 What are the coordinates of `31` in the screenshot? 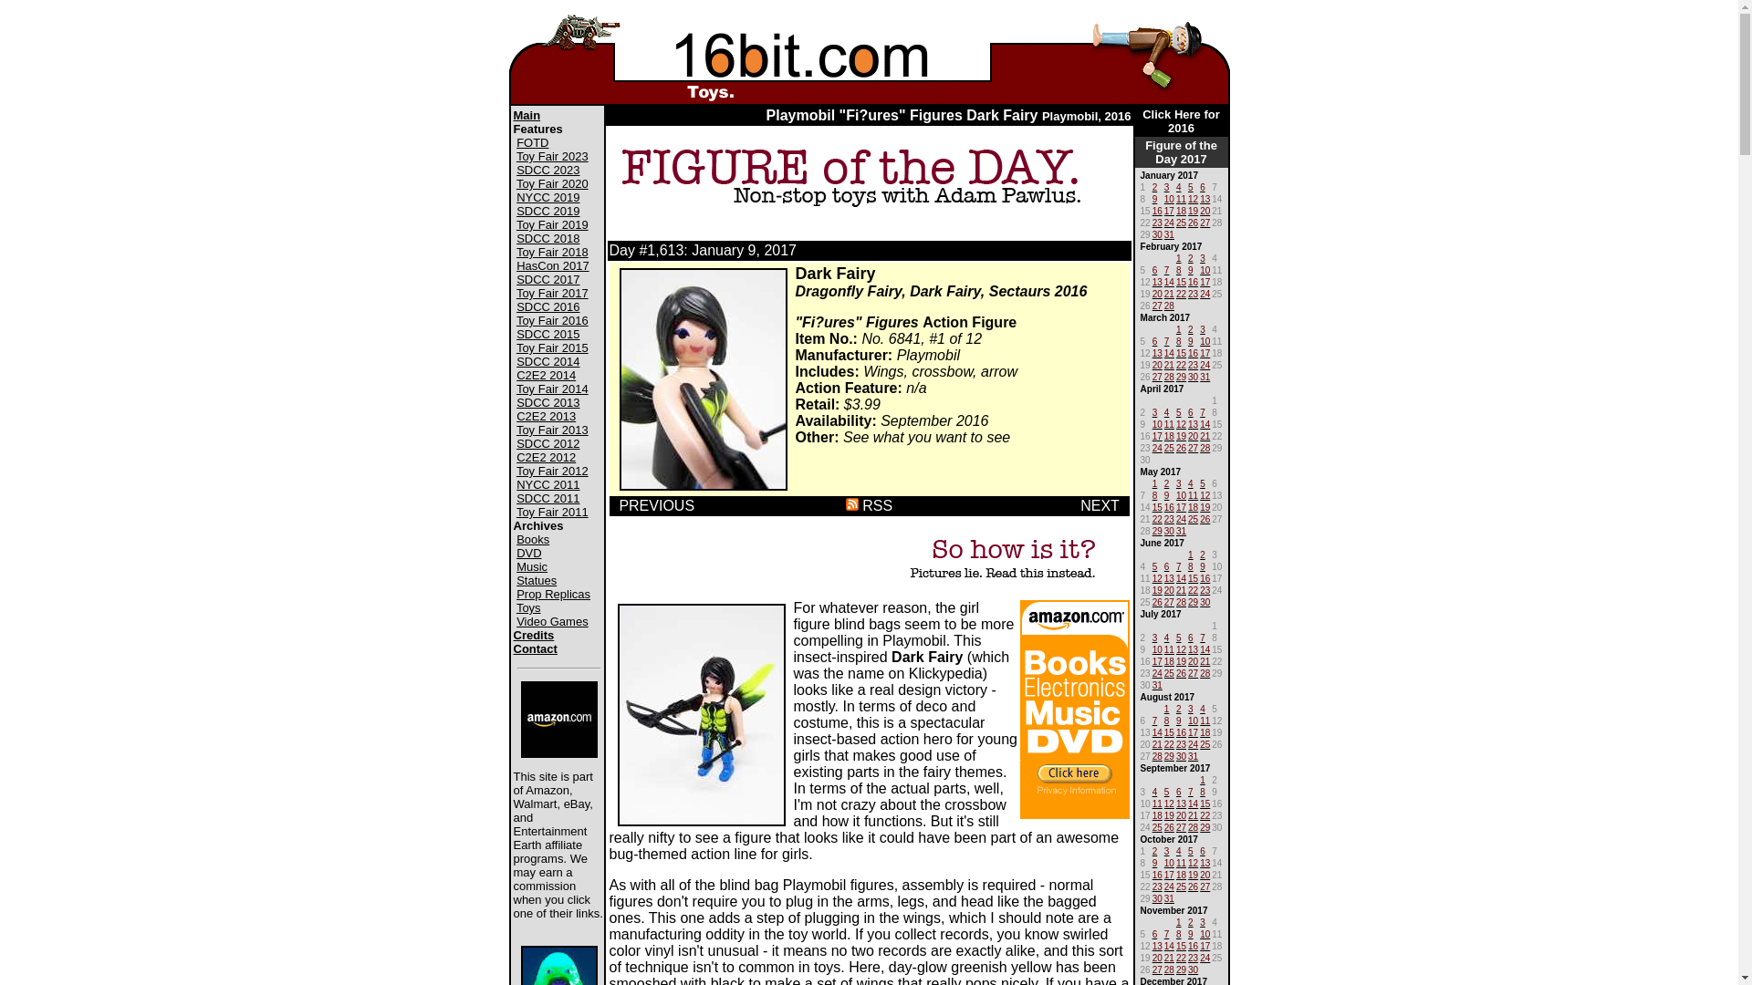 It's located at (1194, 755).